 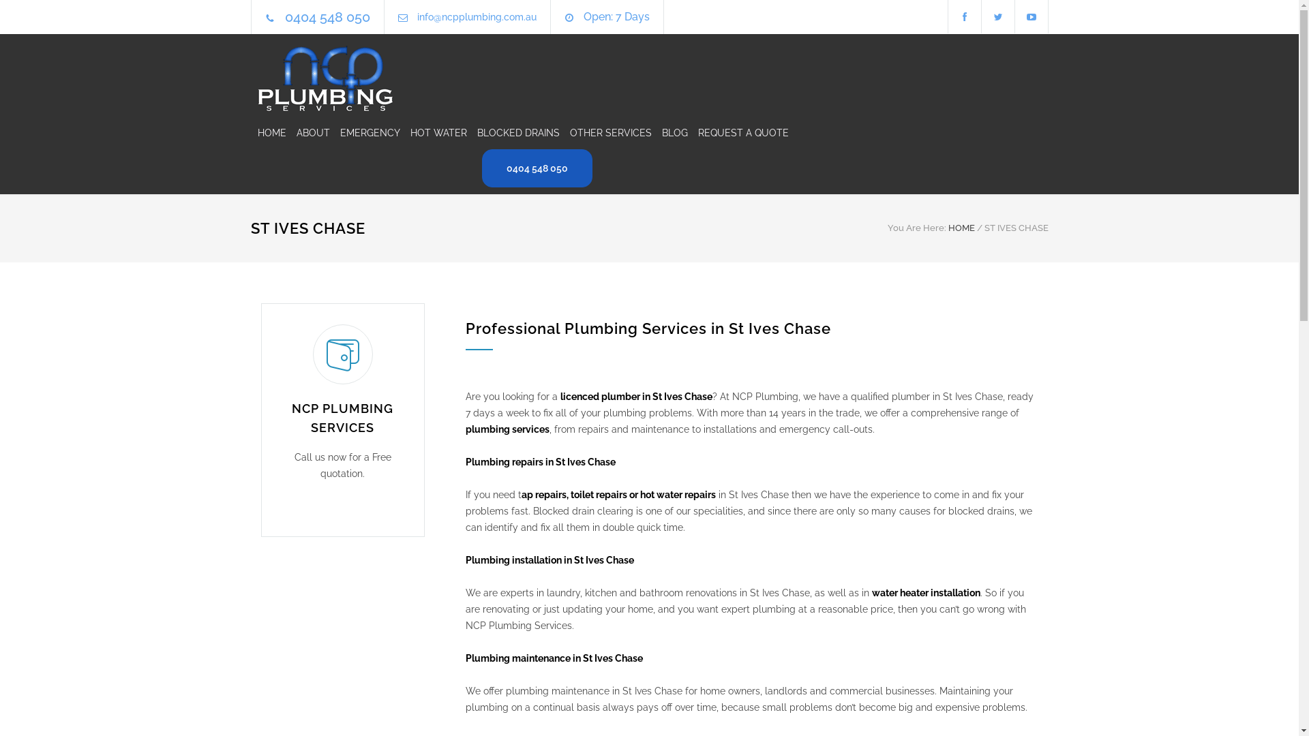 What do you see at coordinates (327, 17) in the screenshot?
I see `0404 548 050` at bounding box center [327, 17].